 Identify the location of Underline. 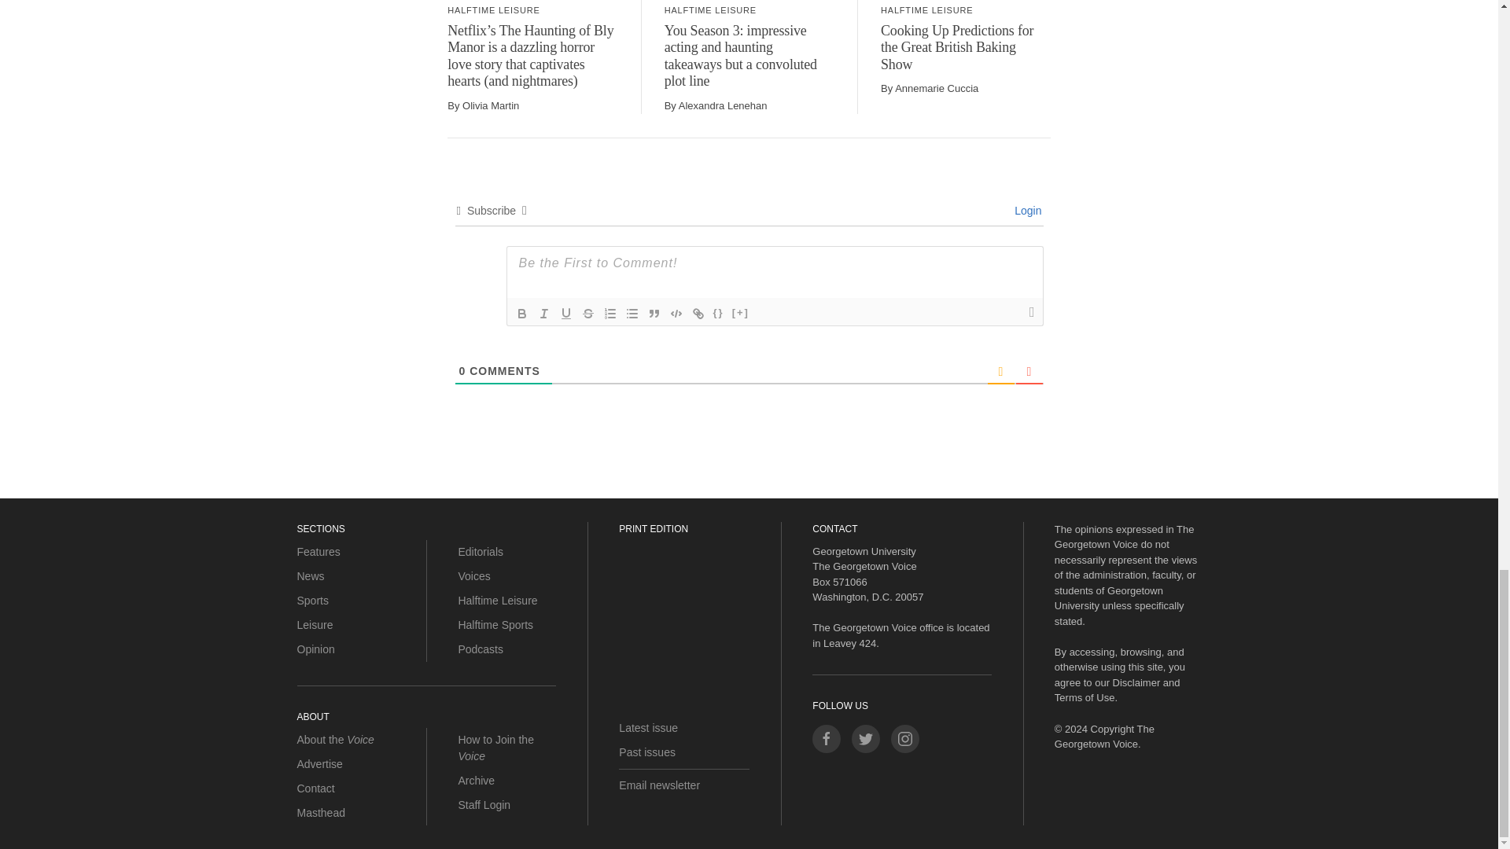
(566, 313).